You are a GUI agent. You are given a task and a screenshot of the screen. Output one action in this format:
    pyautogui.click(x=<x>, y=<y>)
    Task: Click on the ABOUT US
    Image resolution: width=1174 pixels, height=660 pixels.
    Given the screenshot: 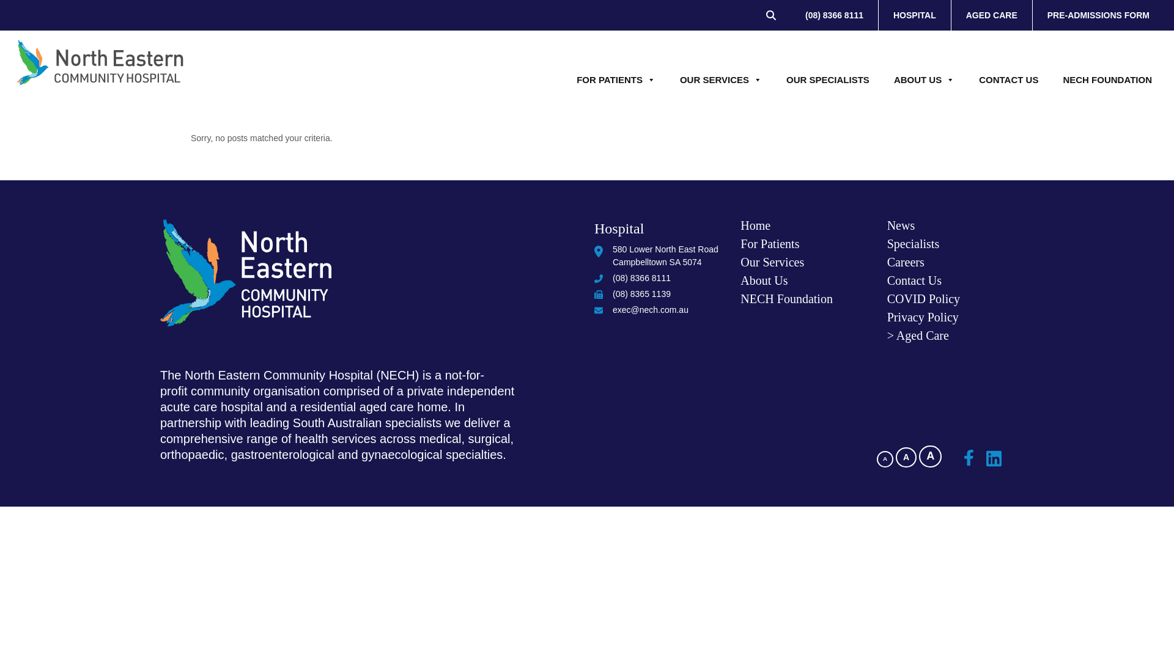 What is the action you would take?
    pyautogui.click(x=923, y=80)
    